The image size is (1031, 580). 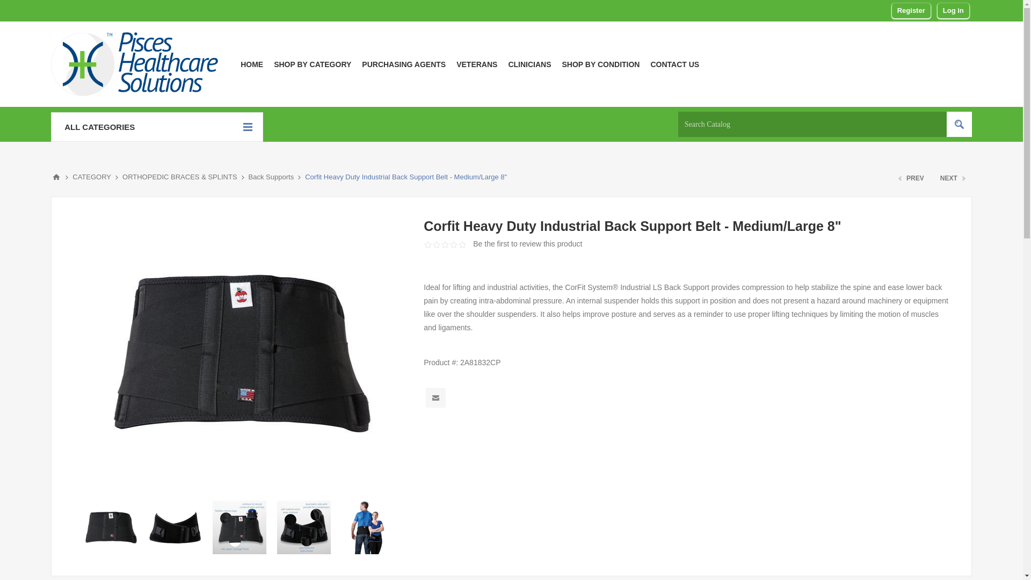 I want to click on HOME, so click(x=251, y=64).